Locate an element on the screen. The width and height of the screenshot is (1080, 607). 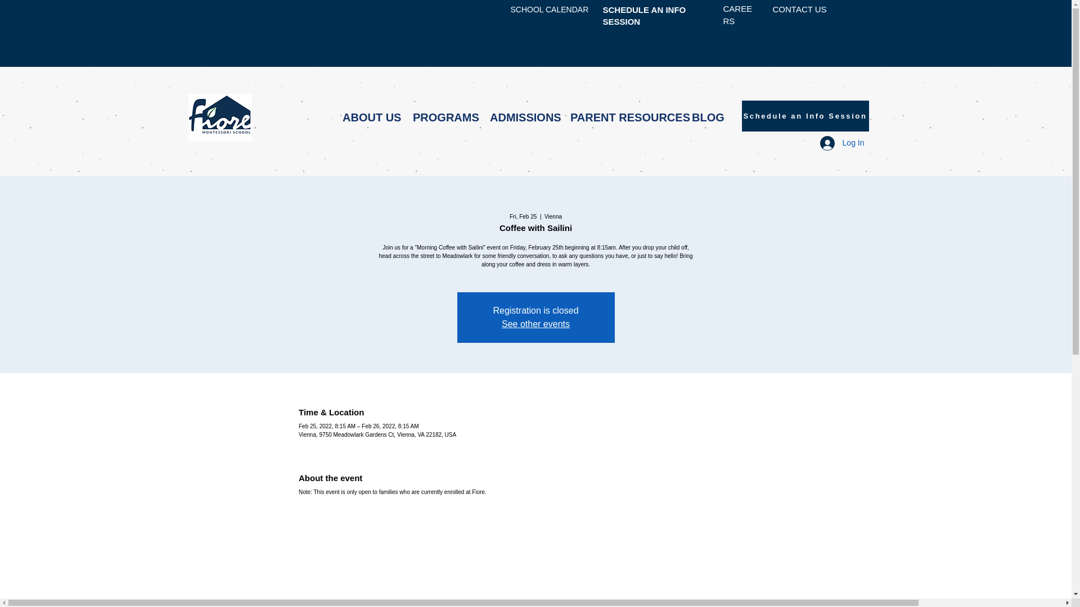
Schedule an Info Session is located at coordinates (804, 116).